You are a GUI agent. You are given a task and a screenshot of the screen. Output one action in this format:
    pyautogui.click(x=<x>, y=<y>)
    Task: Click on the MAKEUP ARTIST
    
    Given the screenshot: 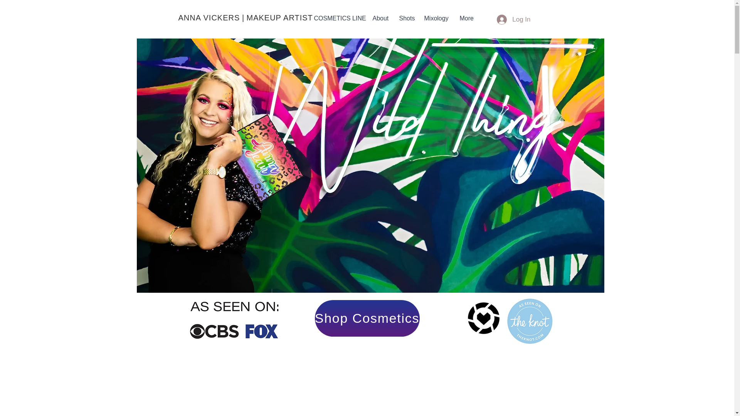 What is the action you would take?
    pyautogui.click(x=280, y=18)
    